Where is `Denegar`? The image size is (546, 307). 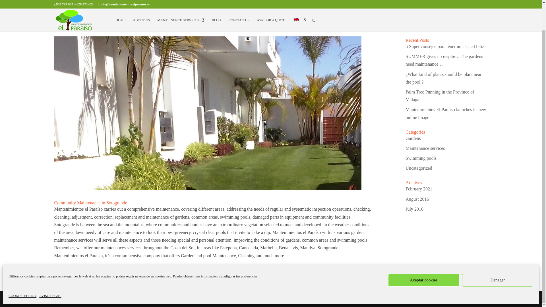 Denegar is located at coordinates (498, 250).